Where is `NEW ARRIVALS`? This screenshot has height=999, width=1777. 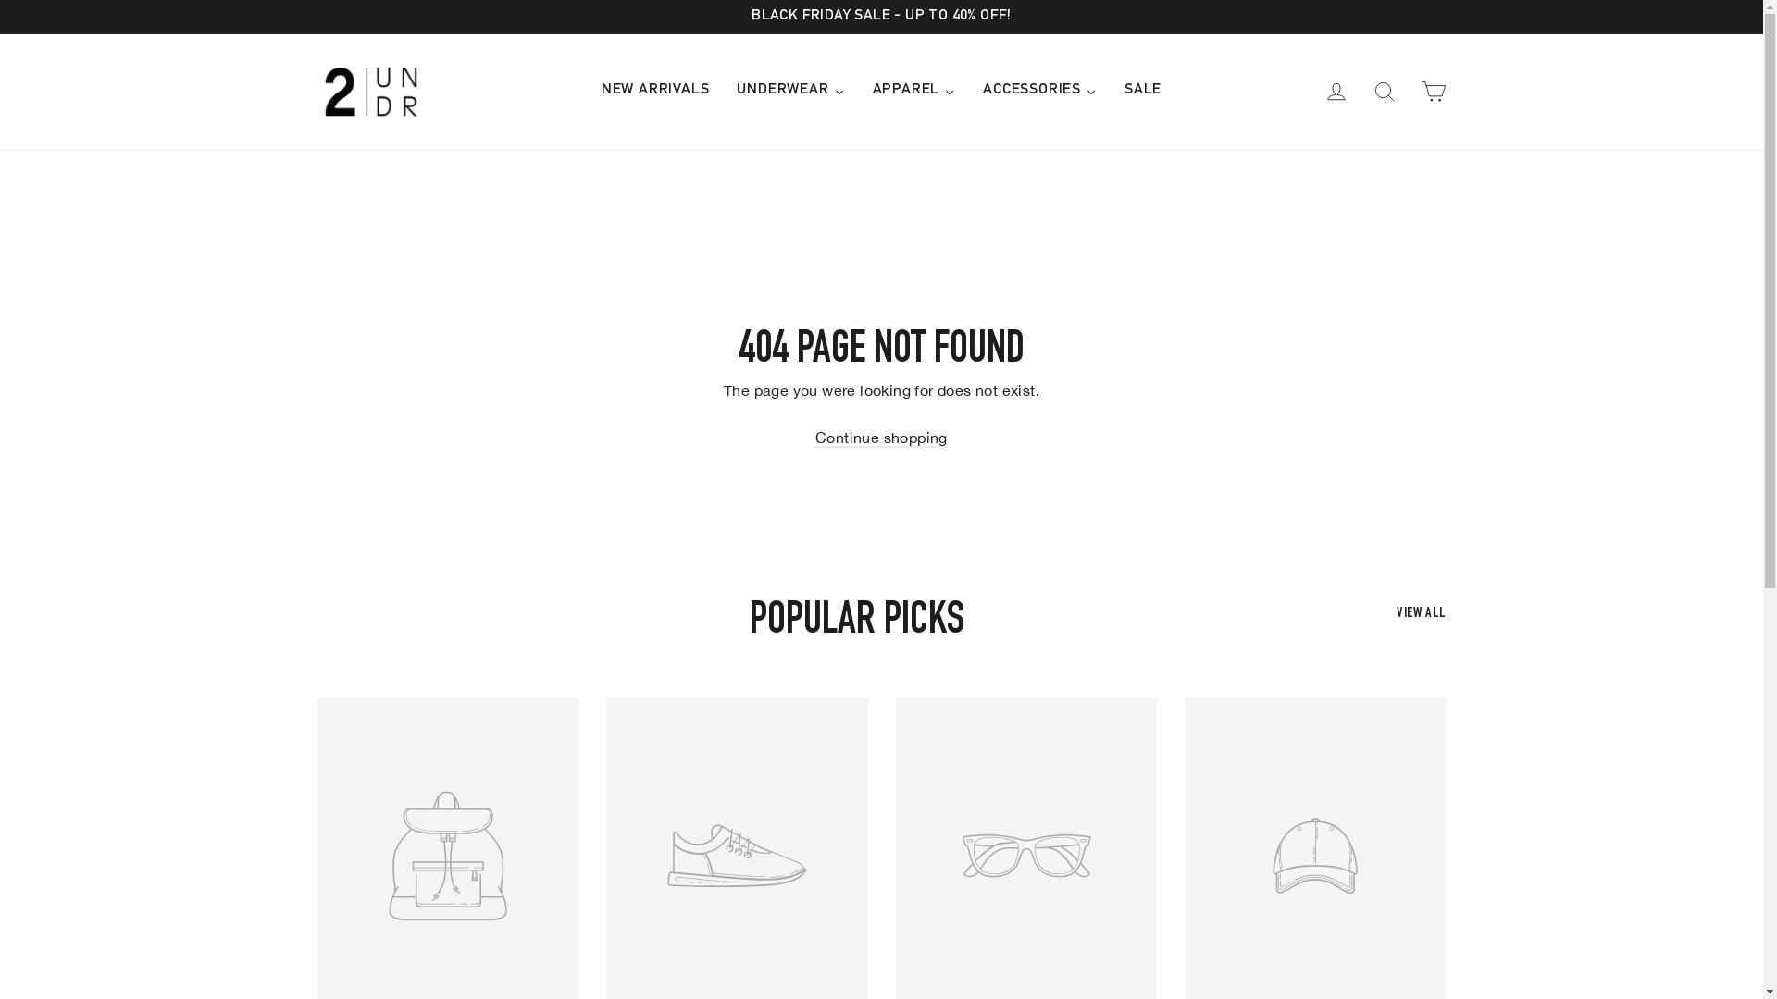 NEW ARRIVALS is located at coordinates (655, 91).